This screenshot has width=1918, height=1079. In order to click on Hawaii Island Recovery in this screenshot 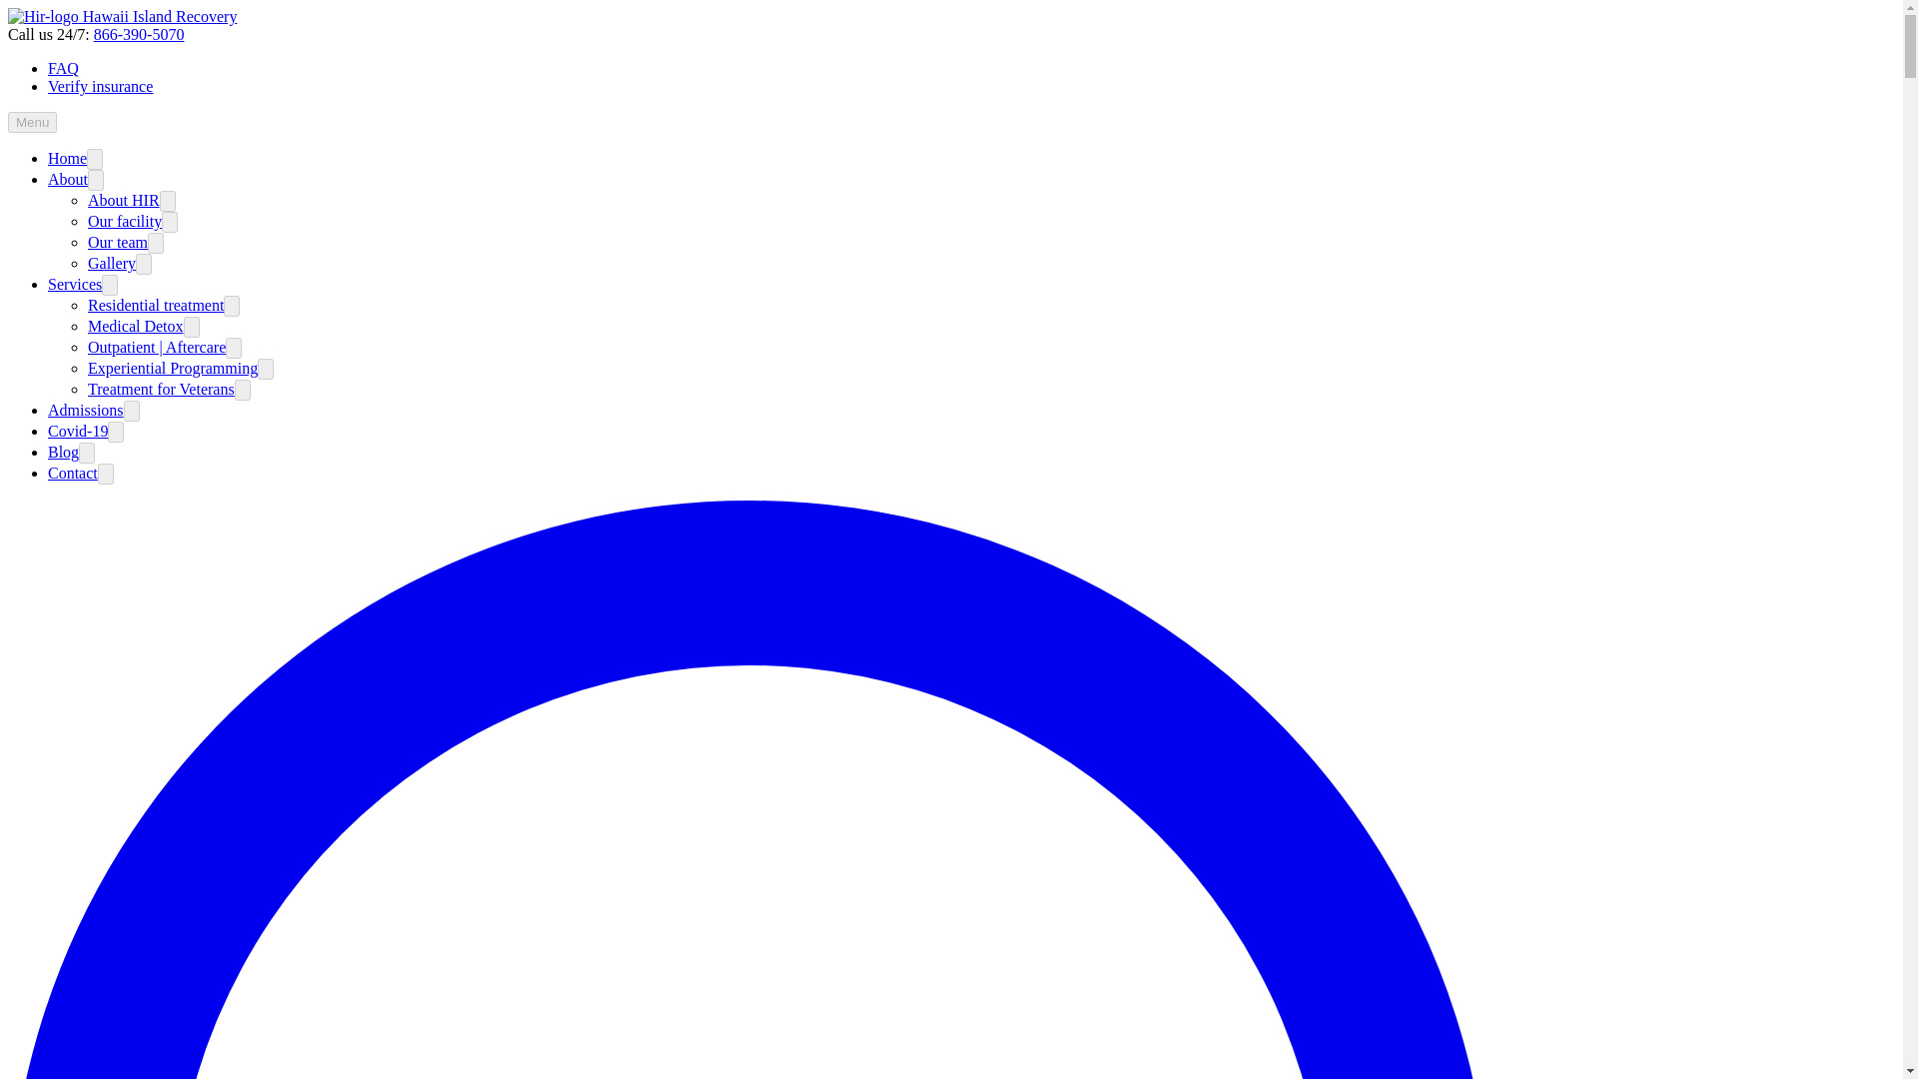, I will do `click(122, 16)`.